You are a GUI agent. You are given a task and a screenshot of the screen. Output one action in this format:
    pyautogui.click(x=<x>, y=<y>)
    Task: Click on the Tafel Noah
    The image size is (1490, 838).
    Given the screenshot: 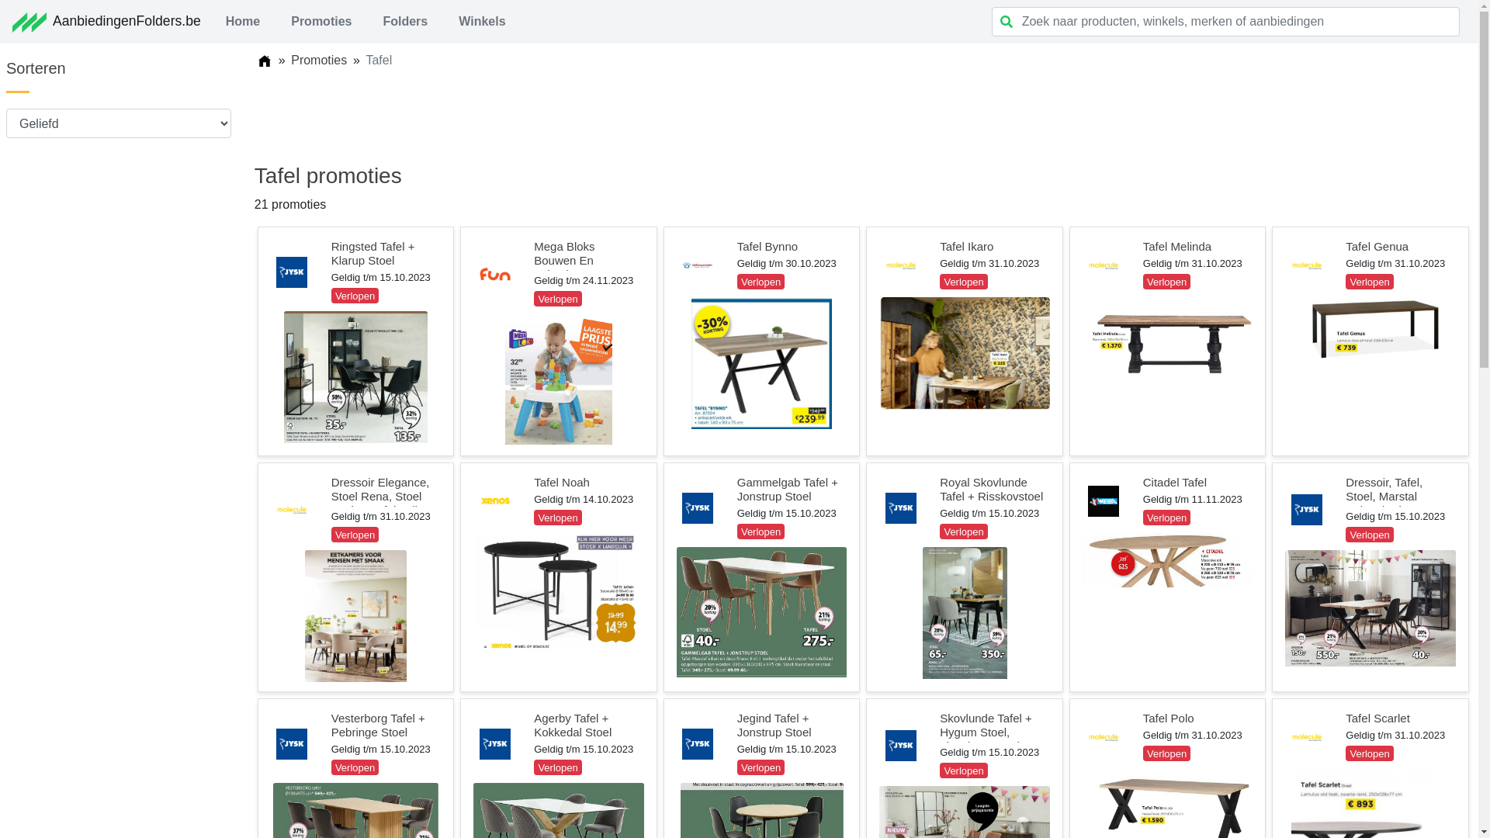 What is the action you would take?
    pyautogui.click(x=562, y=482)
    